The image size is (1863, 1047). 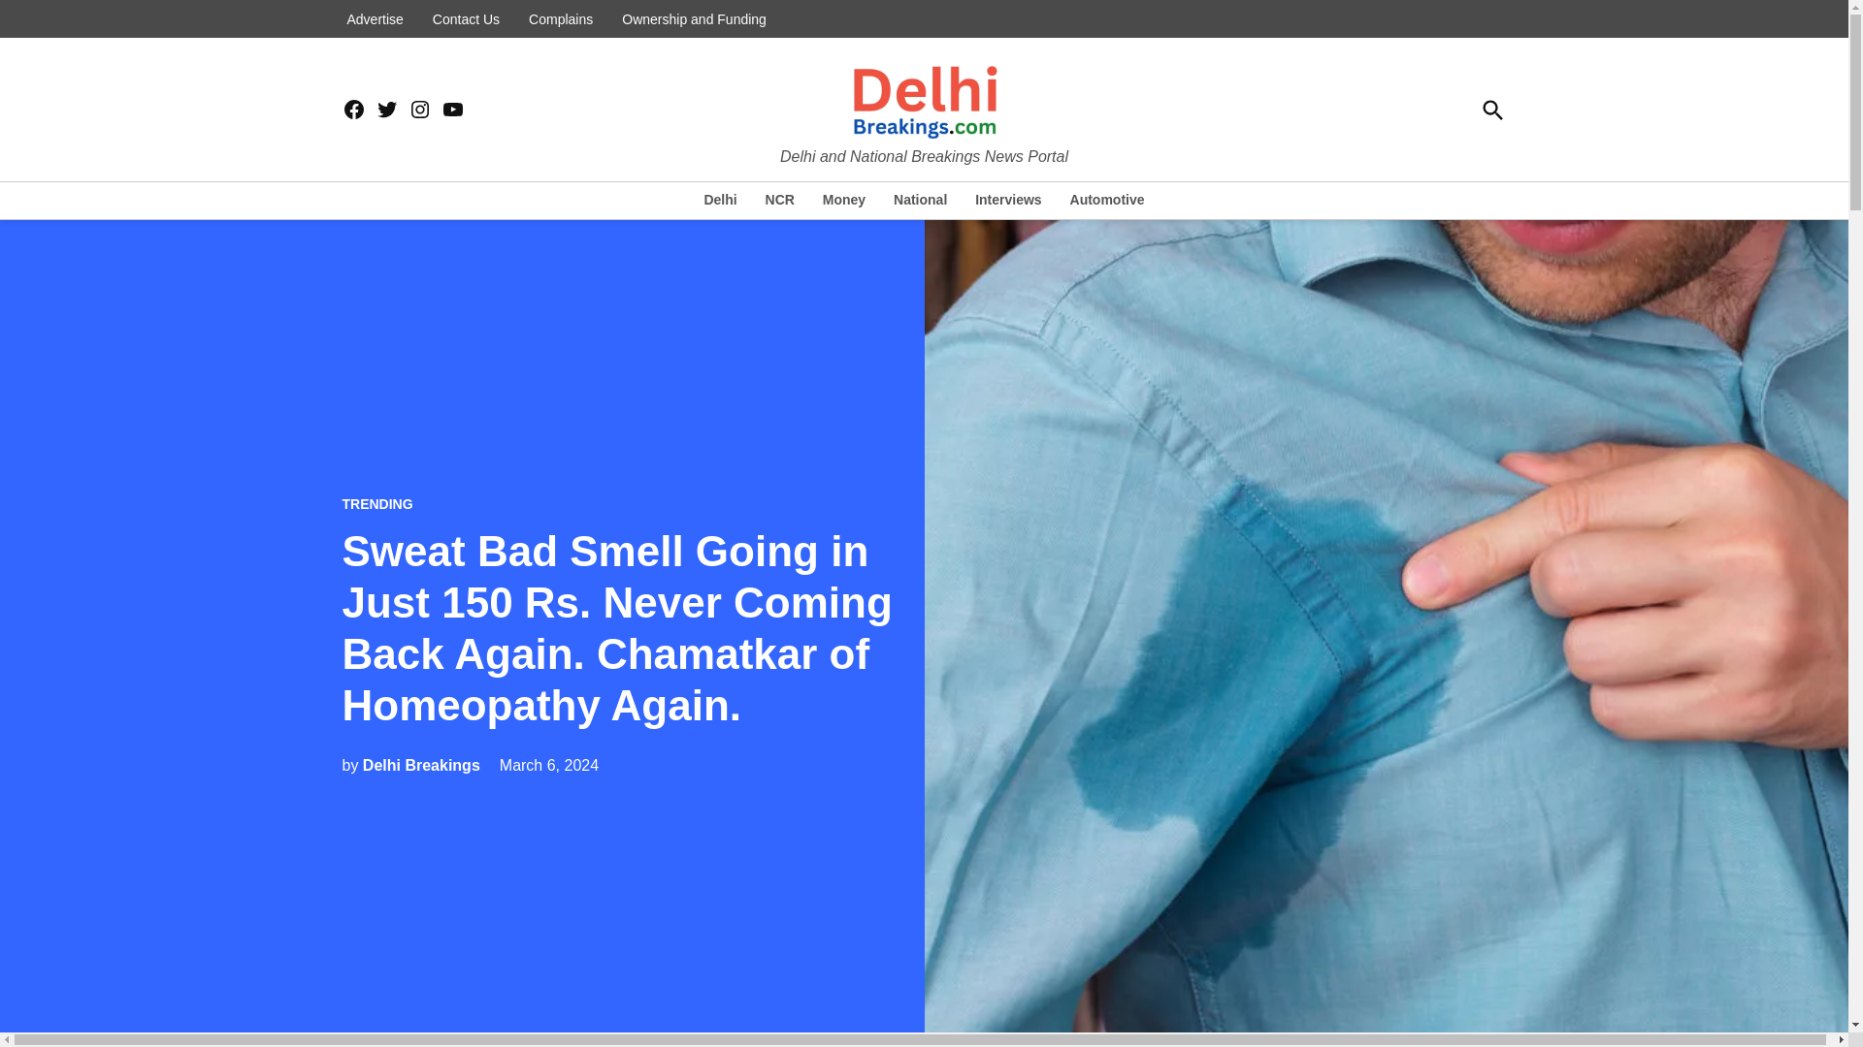 I want to click on Contact Us, so click(x=466, y=19).